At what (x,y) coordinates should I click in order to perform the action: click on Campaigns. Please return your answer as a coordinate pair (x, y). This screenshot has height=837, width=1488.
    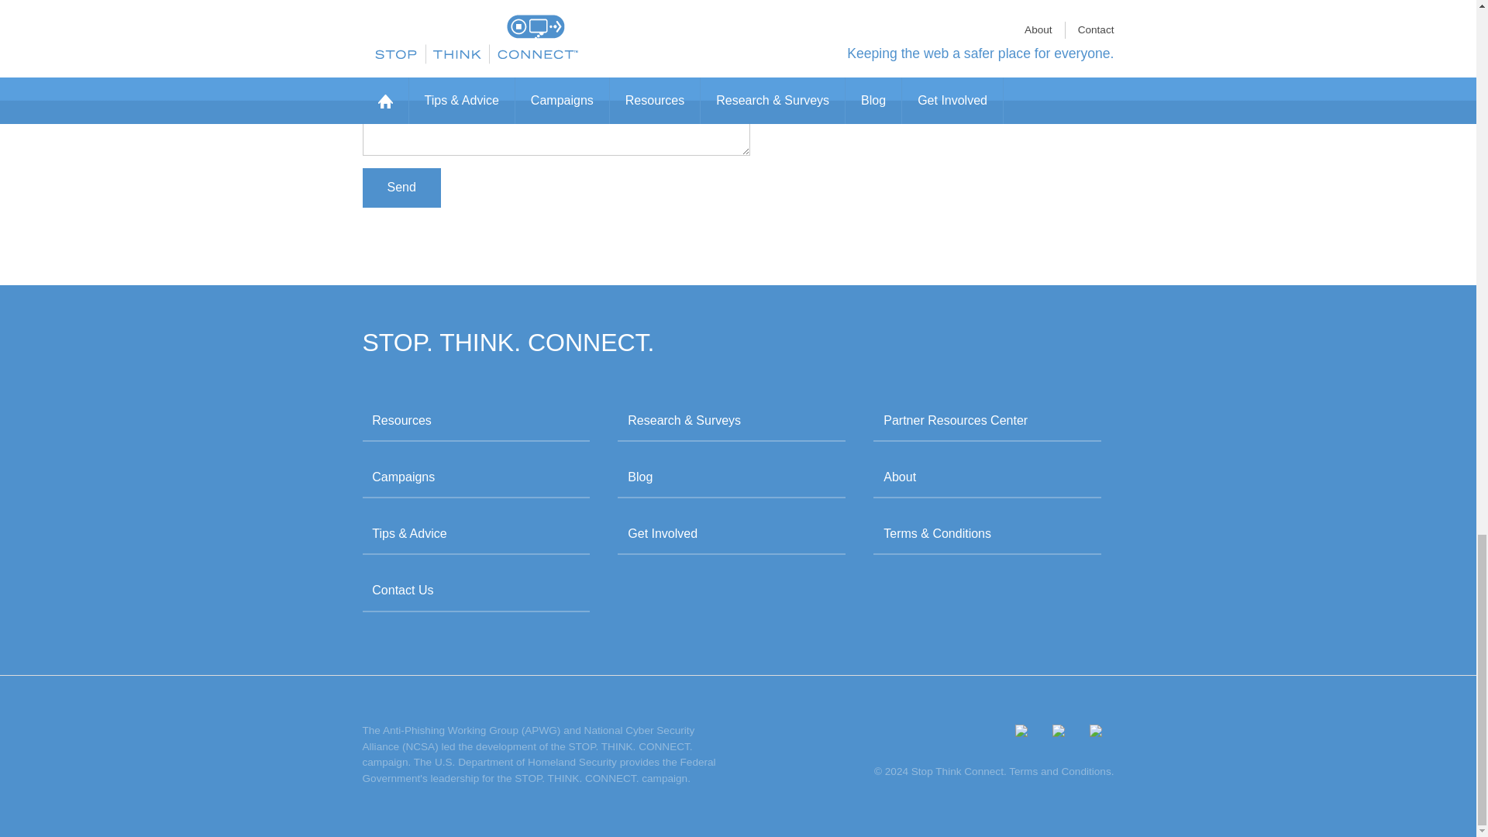
    Looking at the image, I should click on (477, 477).